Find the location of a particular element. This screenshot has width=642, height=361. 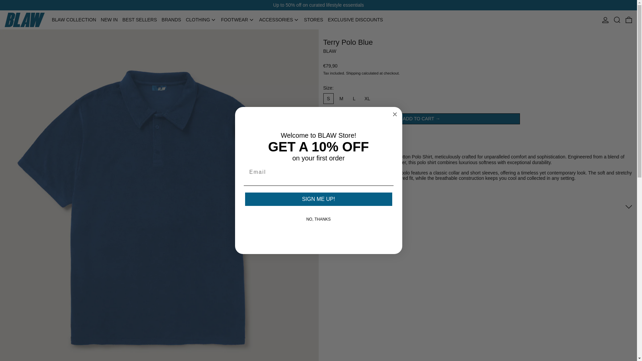

BLAW COLLECTION is located at coordinates (74, 20).